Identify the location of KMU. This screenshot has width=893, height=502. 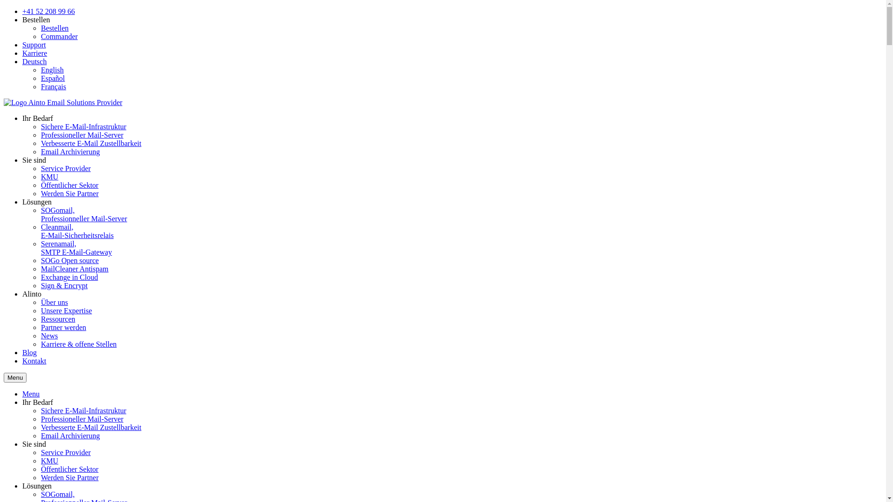
(49, 461).